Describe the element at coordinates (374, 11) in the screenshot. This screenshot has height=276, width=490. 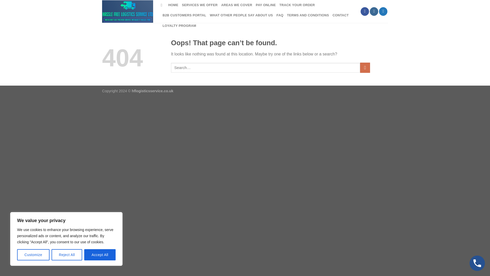
I see `Follow on Instagram` at that location.